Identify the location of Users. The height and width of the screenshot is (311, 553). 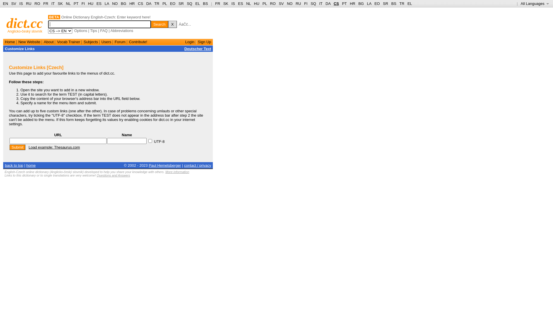
(106, 42).